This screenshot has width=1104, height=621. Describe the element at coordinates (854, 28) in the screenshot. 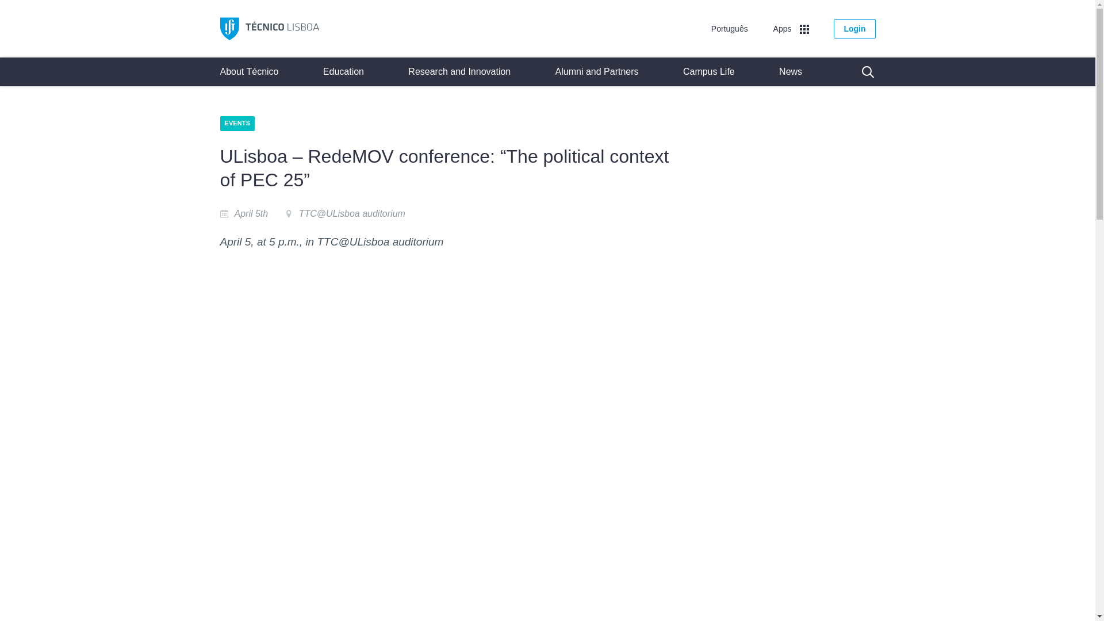

I see `Login` at that location.